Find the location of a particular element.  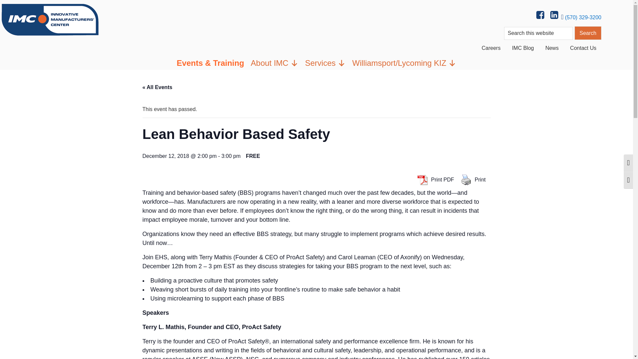

Careers is located at coordinates (491, 48).